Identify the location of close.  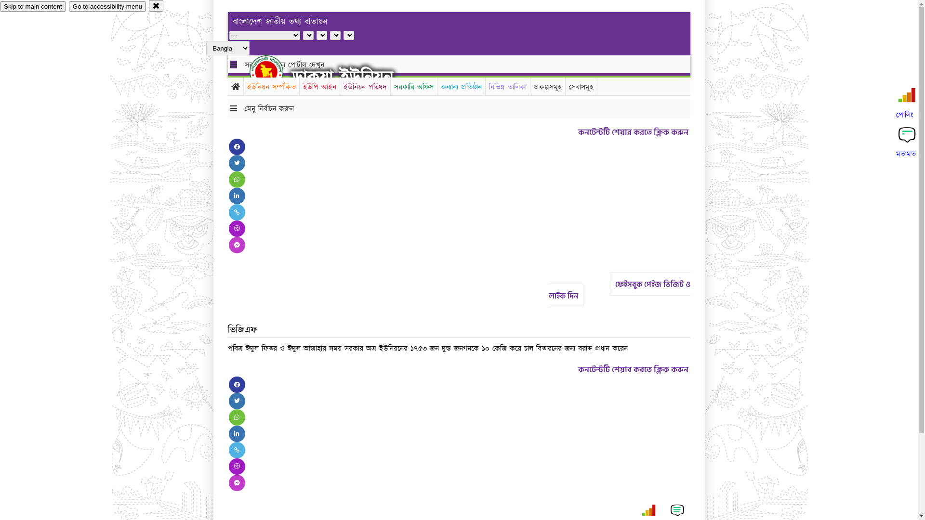
(156, 6).